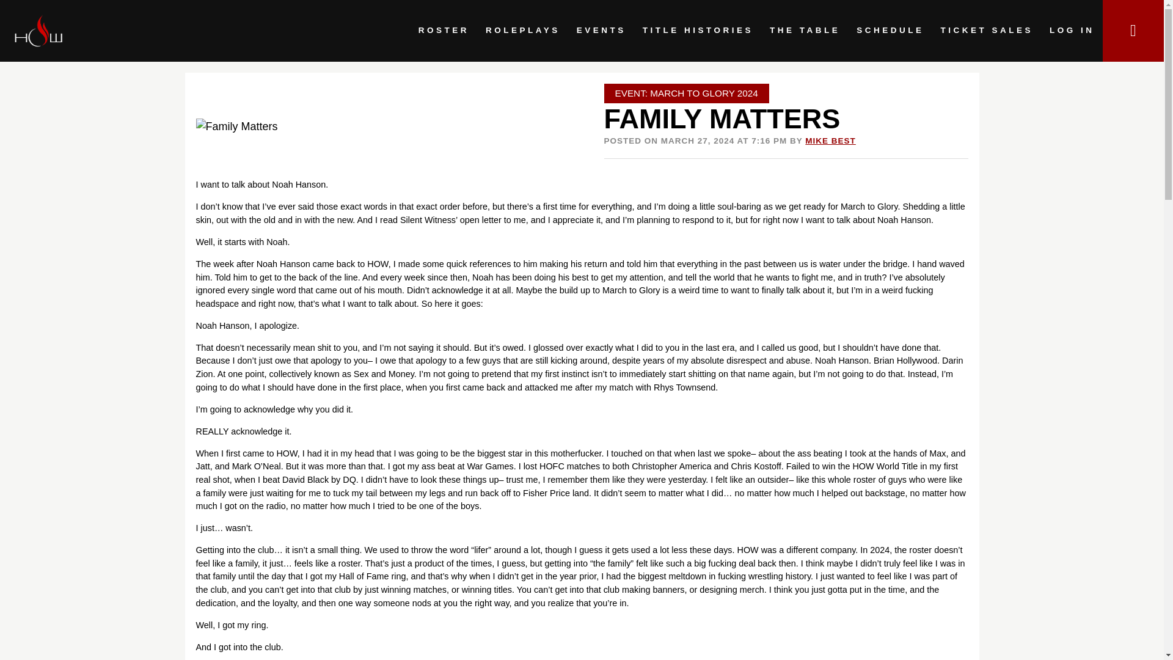  What do you see at coordinates (805, 31) in the screenshot?
I see `THE TABLE` at bounding box center [805, 31].